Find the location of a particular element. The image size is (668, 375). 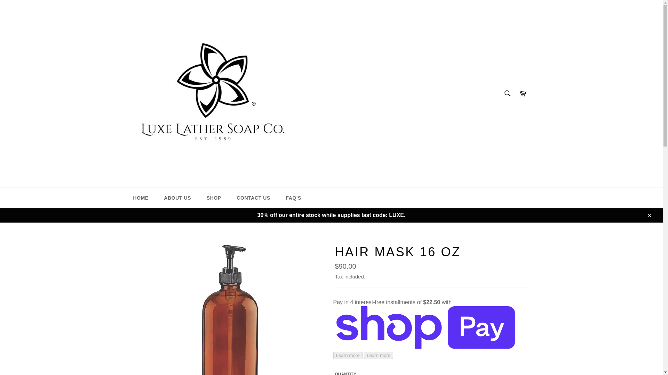

FAQ'S is located at coordinates (293, 198).